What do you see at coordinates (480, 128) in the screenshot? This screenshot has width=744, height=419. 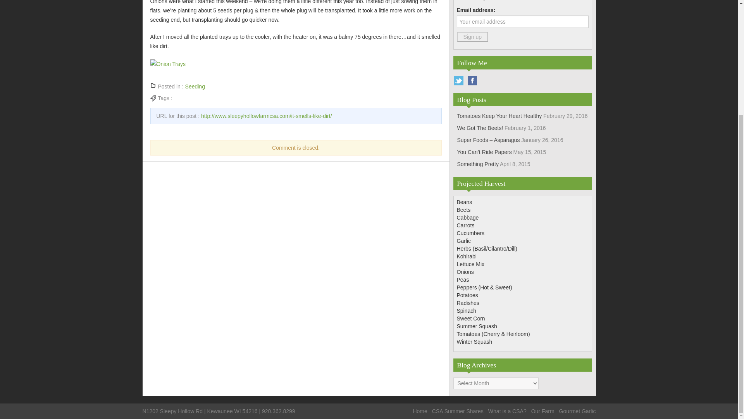 I see `We Got The Beets!` at bounding box center [480, 128].